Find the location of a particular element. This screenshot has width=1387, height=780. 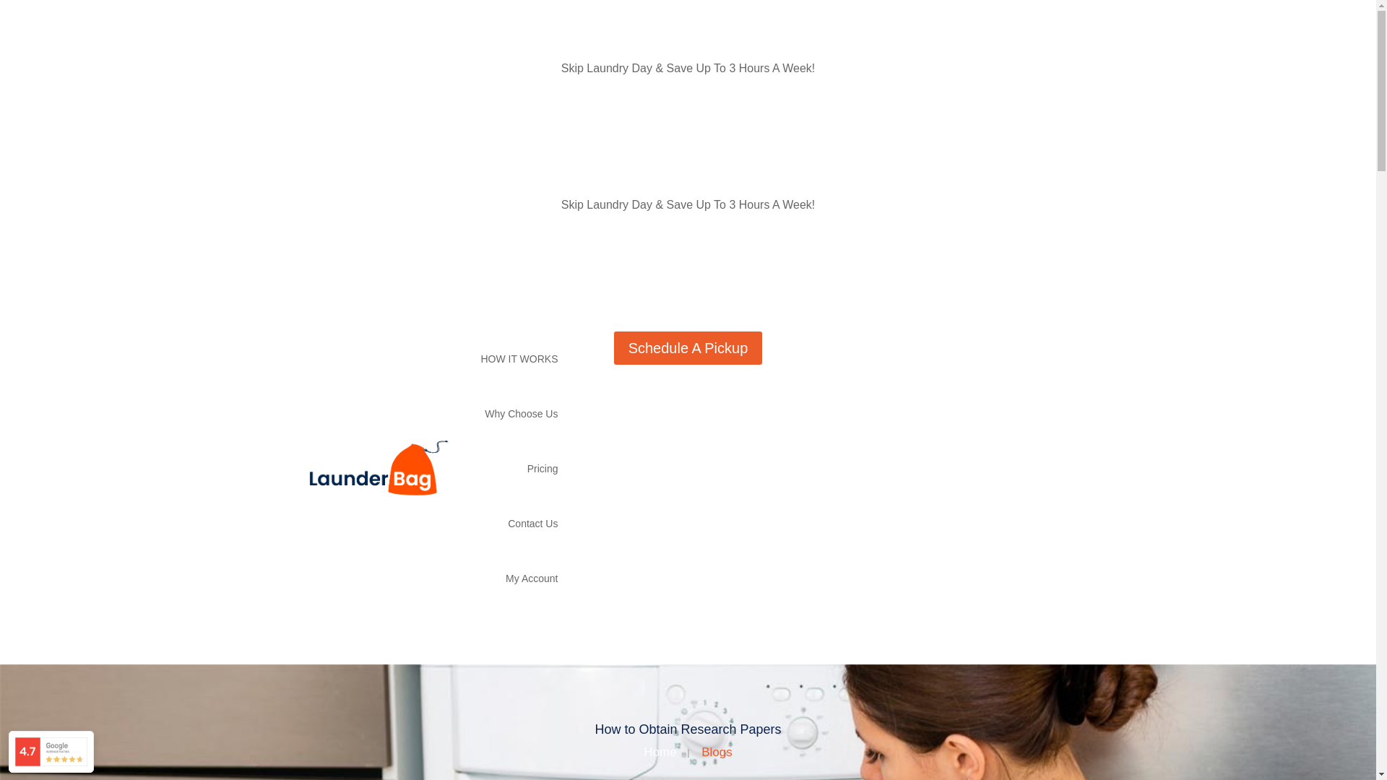

My Account is located at coordinates (532, 578).